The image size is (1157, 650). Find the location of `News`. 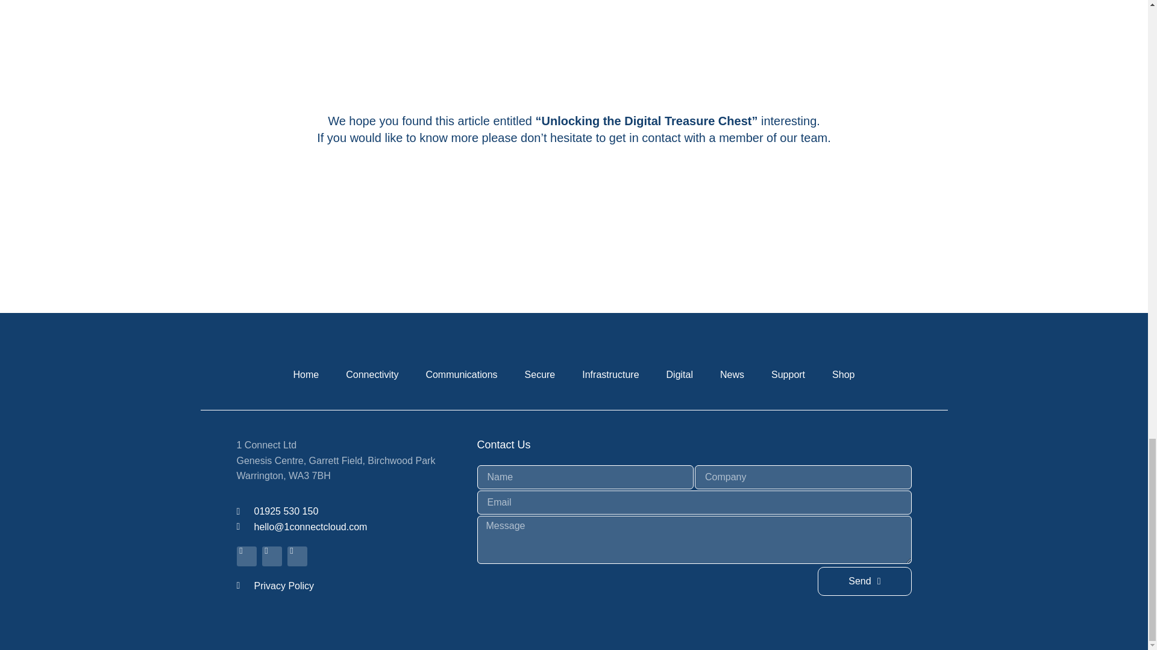

News is located at coordinates (732, 374).